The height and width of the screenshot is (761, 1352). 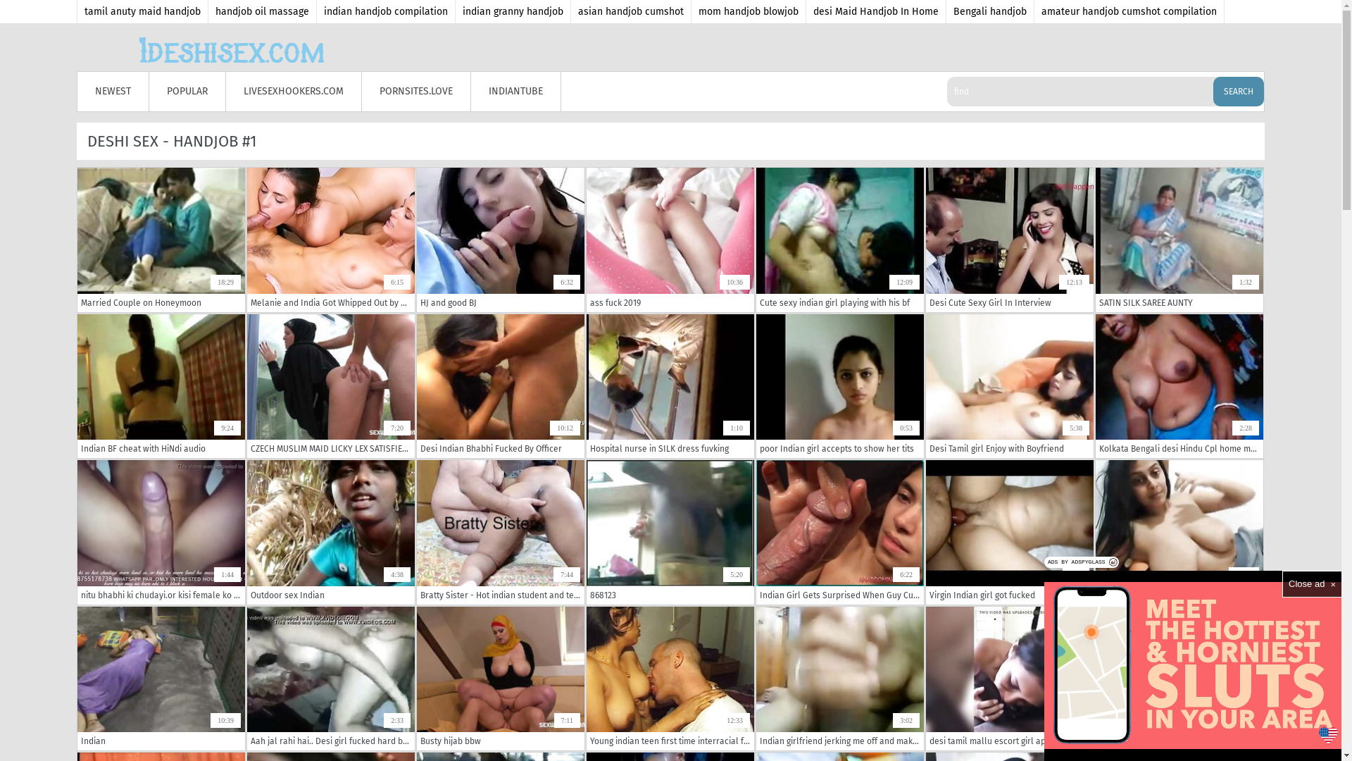 I want to click on amateur handjob cumshot compilation, so click(x=1129, y=11).